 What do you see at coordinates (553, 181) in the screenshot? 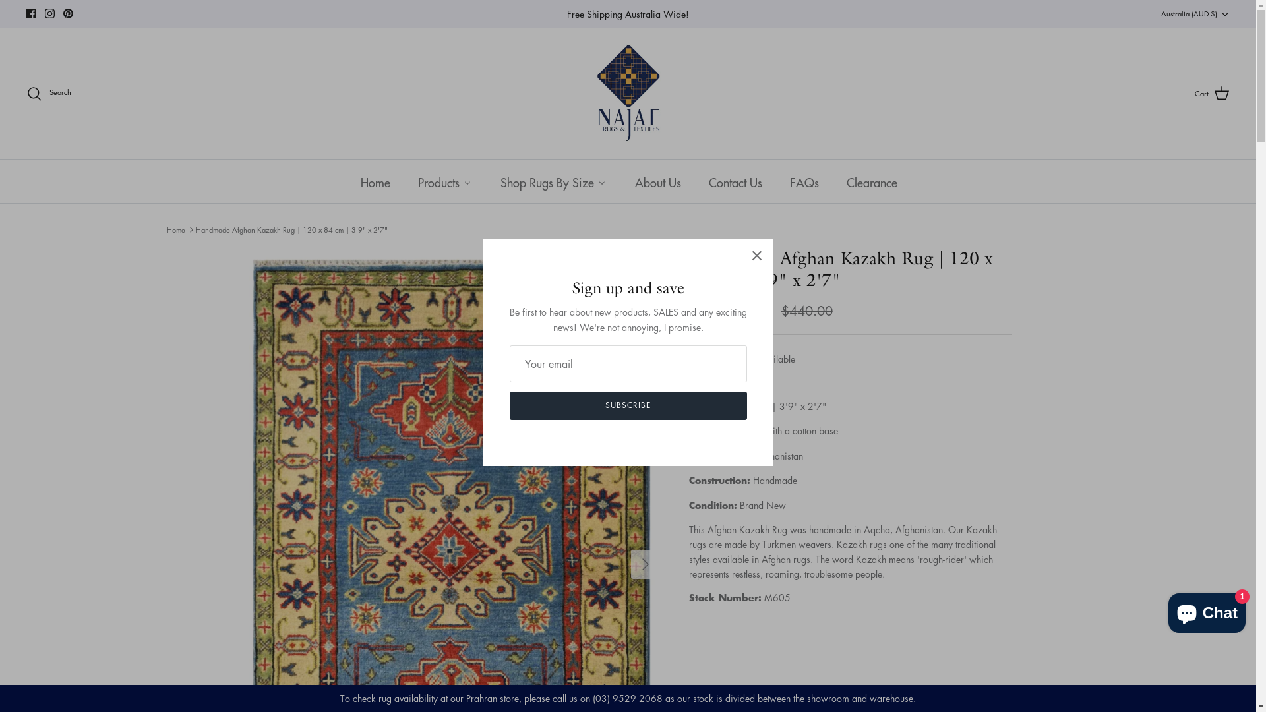
I see `Shop Rugs By Size` at bounding box center [553, 181].